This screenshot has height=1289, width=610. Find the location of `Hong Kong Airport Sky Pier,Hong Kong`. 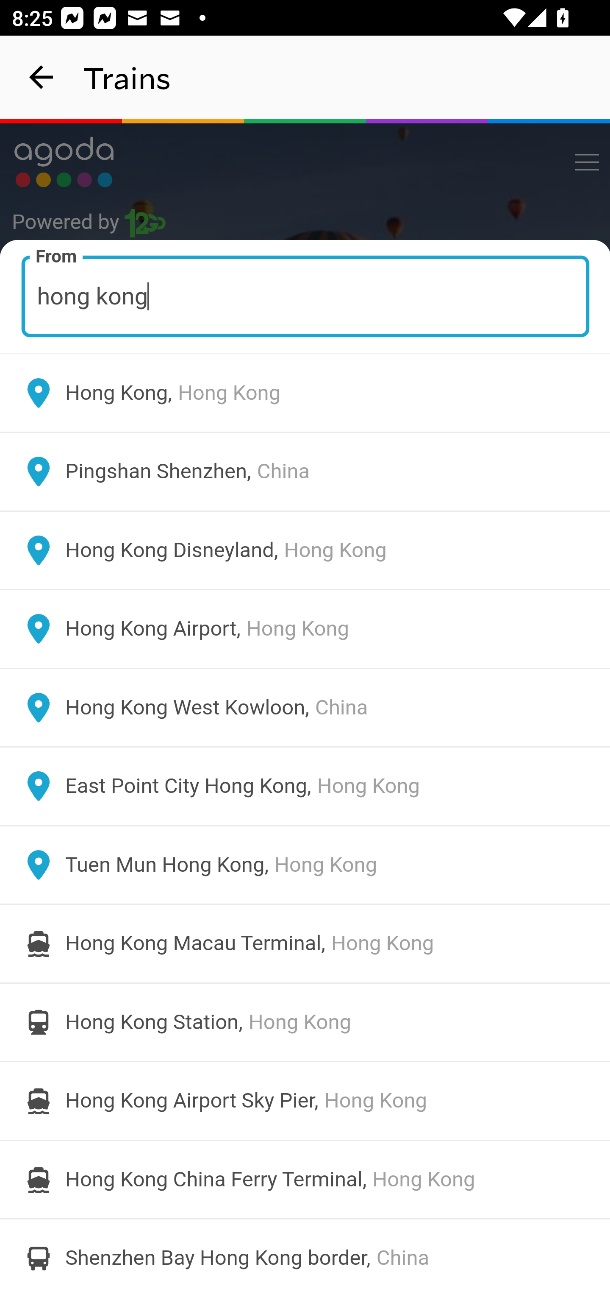

Hong Kong Airport Sky Pier,Hong Kong is located at coordinates (305, 1101).